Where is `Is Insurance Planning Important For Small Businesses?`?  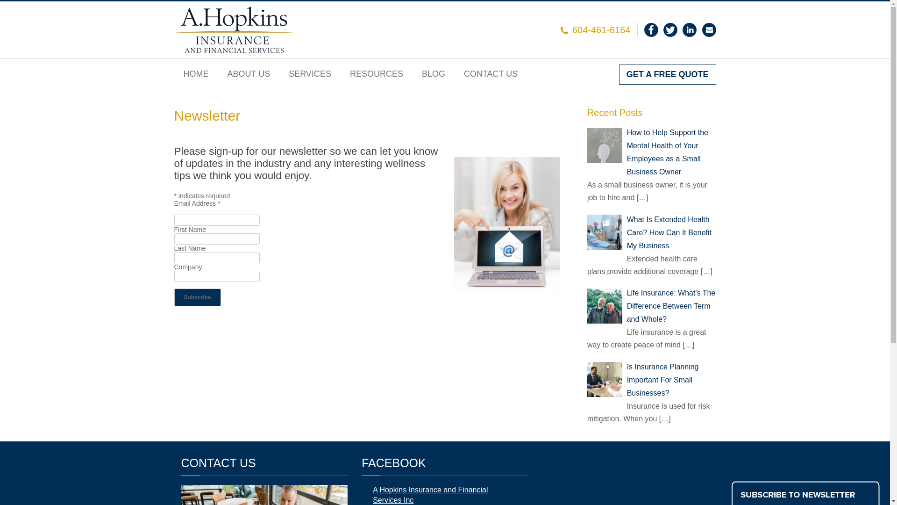 Is Insurance Planning Important For Small Businesses? is located at coordinates (663, 381).